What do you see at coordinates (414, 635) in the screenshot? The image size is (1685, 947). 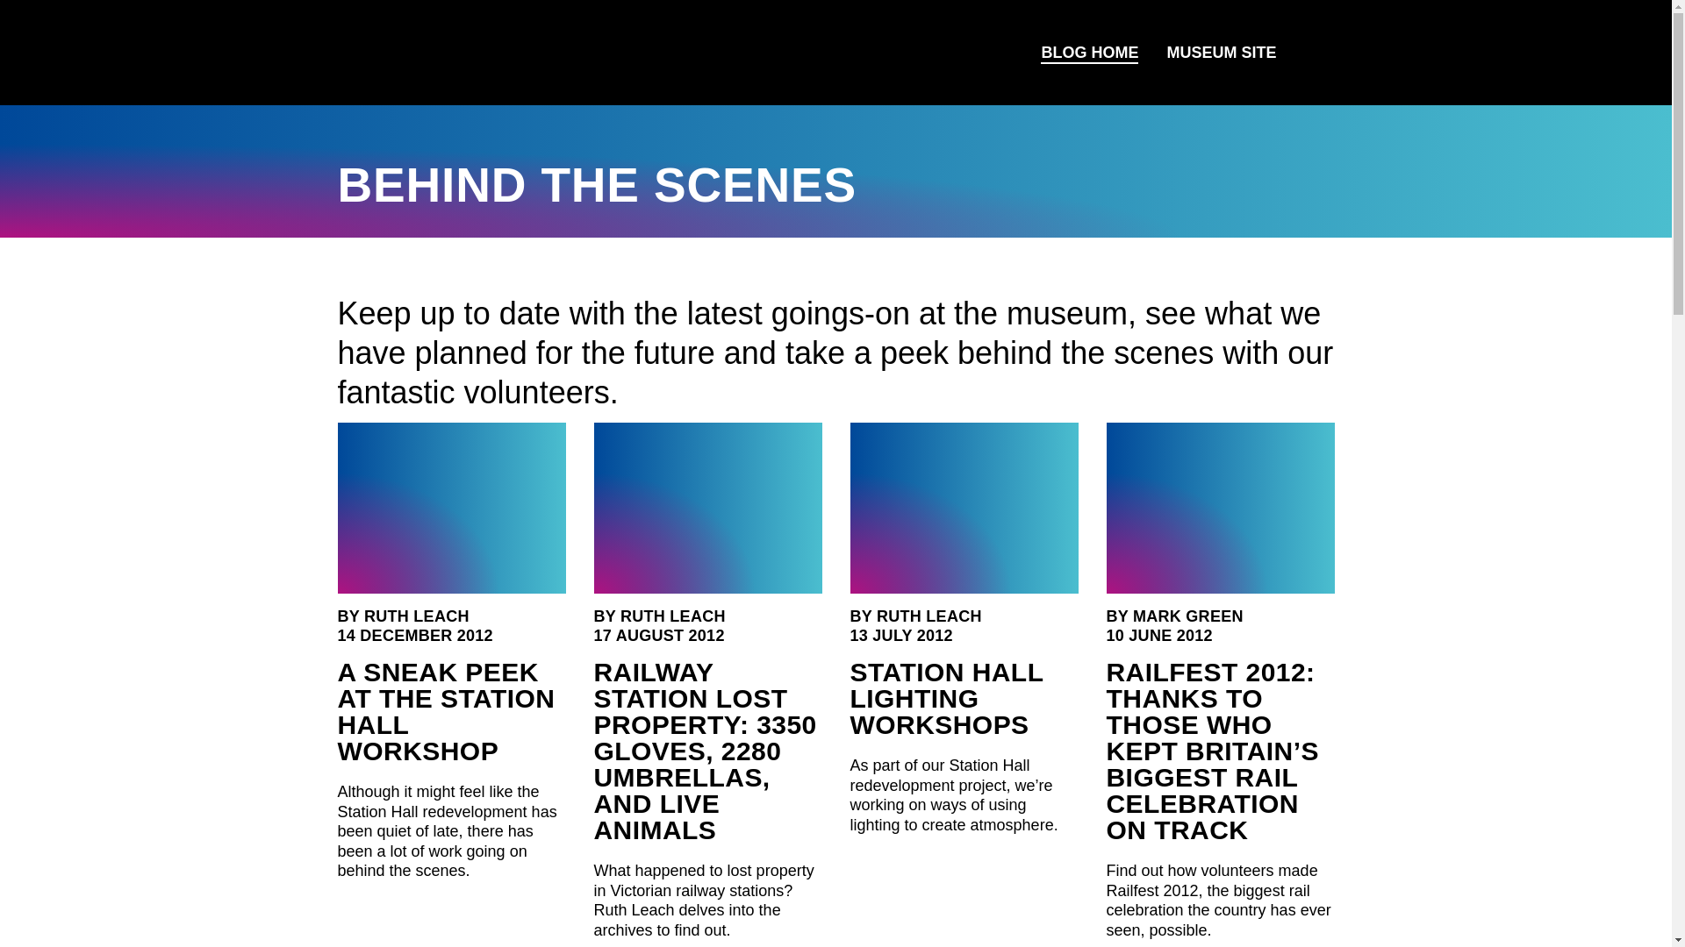 I see `14 DECEMBER 2012` at bounding box center [414, 635].